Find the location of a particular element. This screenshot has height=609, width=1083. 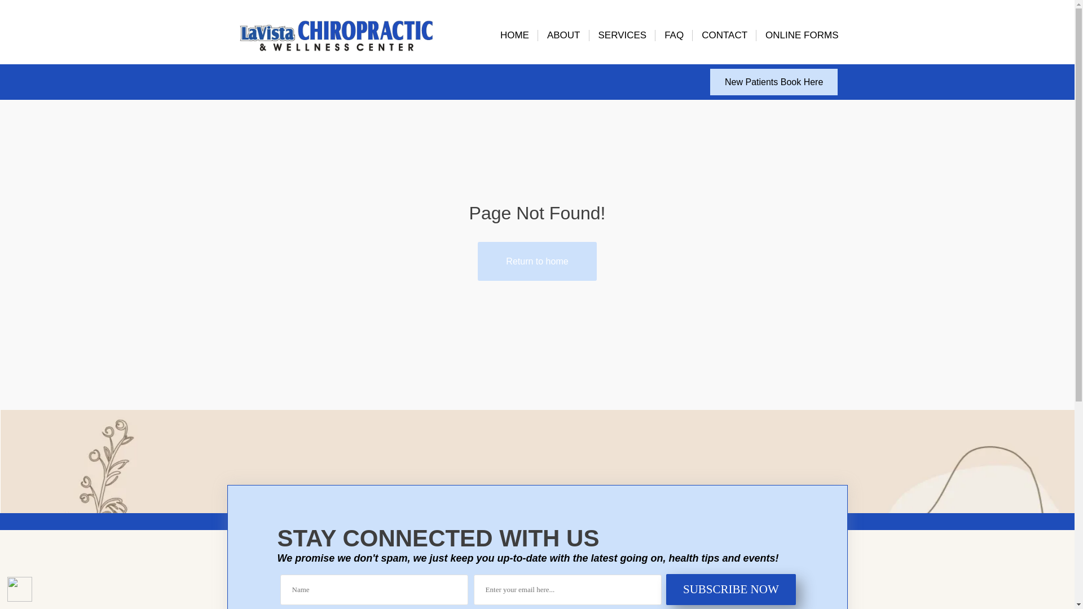

SUBSCRIBE NOW is located at coordinates (731, 590).